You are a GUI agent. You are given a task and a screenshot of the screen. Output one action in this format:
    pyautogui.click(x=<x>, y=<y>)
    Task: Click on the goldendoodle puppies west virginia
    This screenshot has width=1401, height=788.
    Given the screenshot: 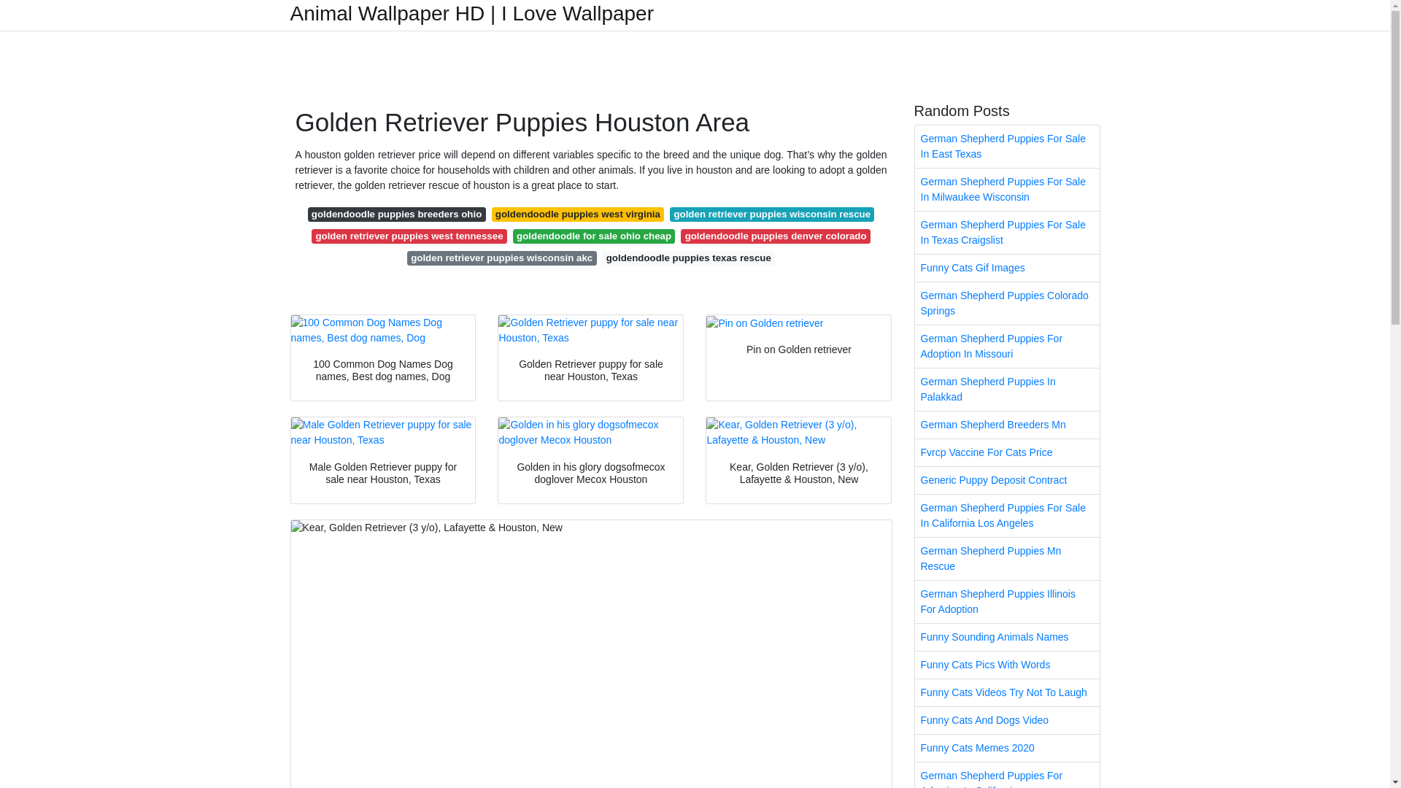 What is the action you would take?
    pyautogui.click(x=578, y=215)
    